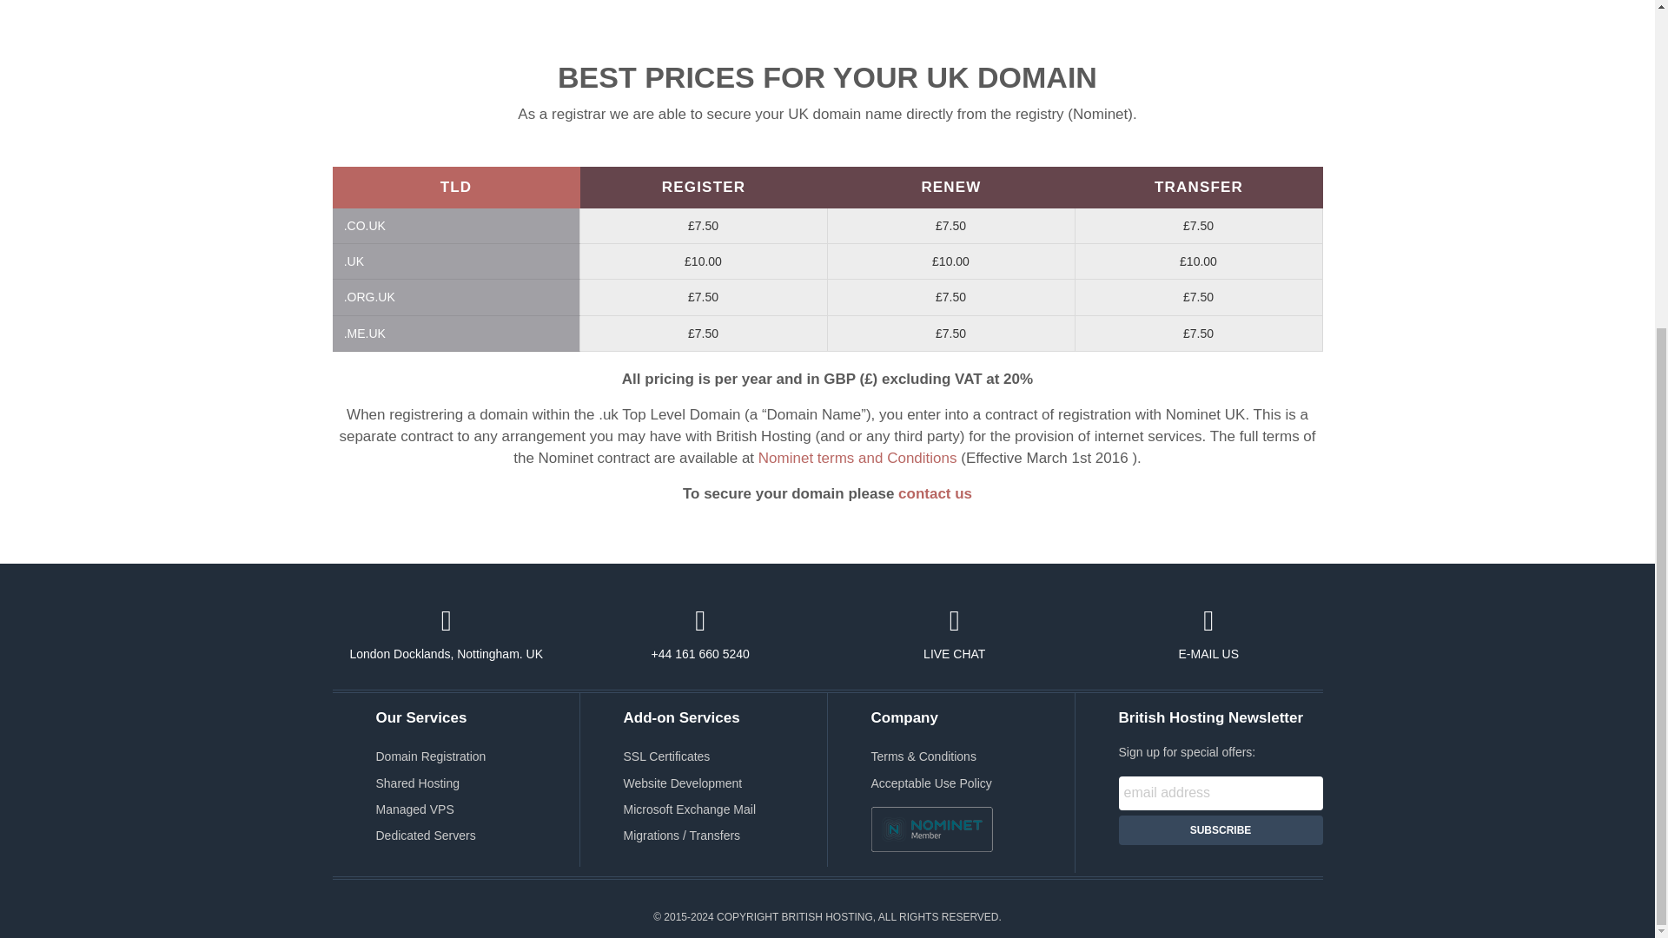 The width and height of the screenshot is (1668, 938). I want to click on SSL Certificates, so click(667, 756).